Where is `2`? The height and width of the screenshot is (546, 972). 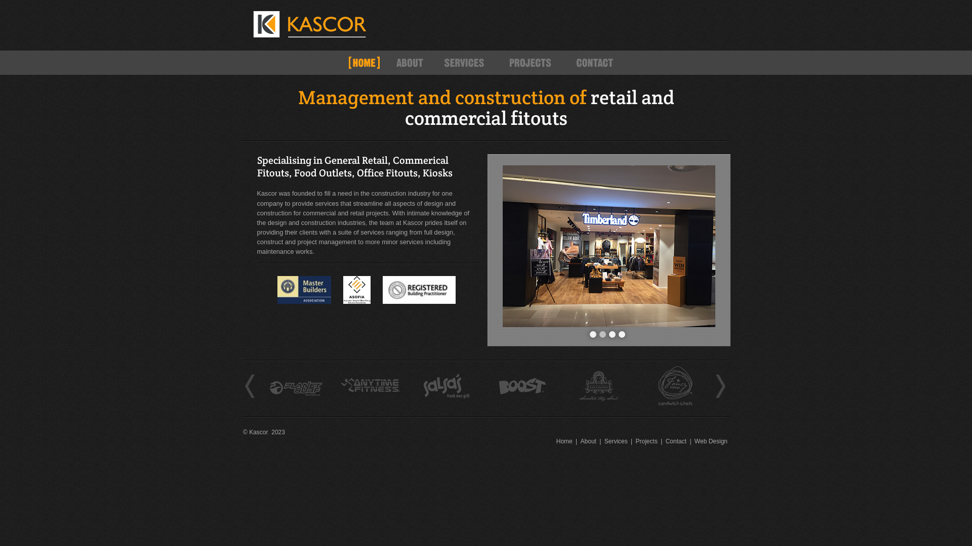
2 is located at coordinates (602, 335).